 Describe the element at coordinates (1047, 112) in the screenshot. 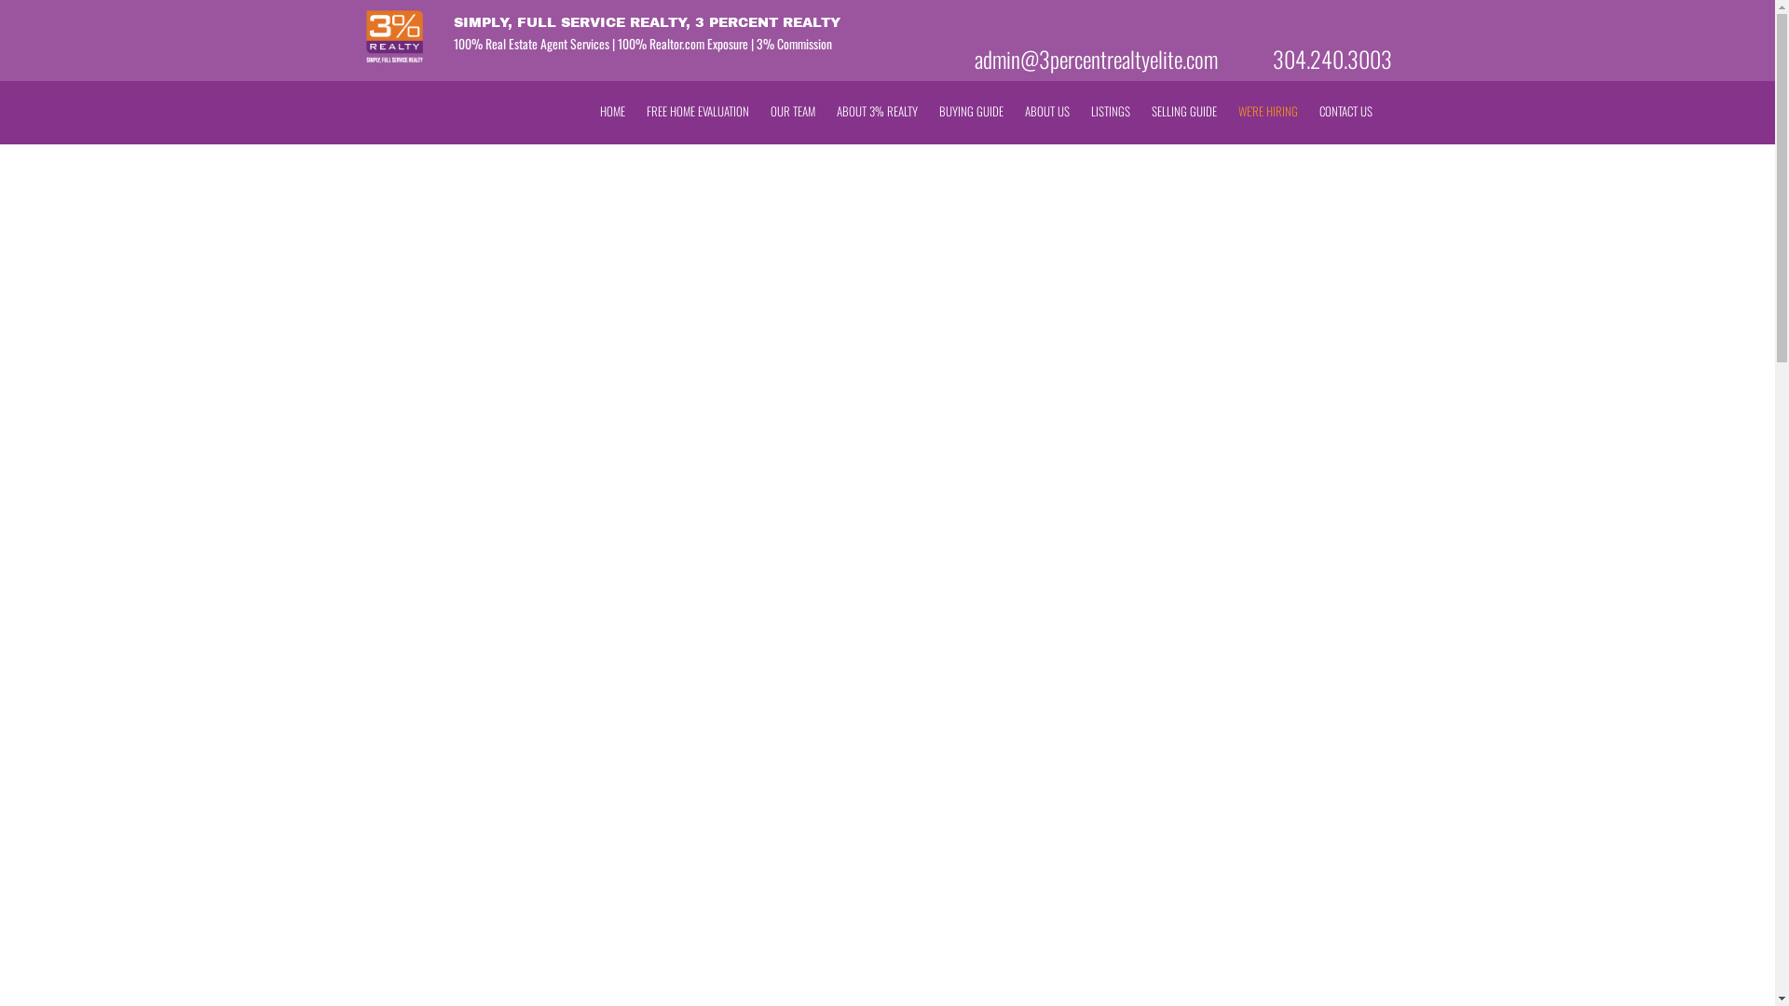

I see `ABOUT US` at that location.